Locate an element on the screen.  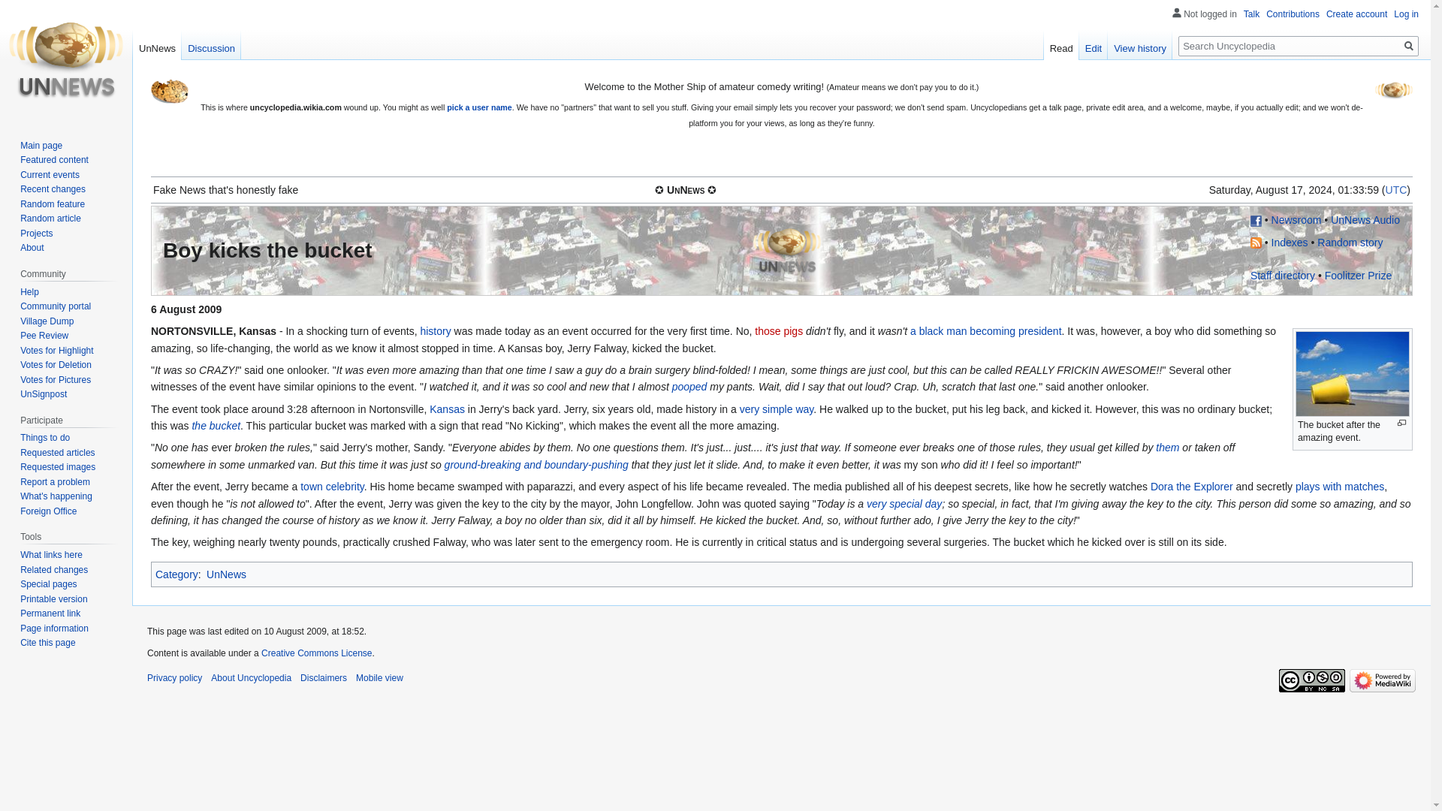
those pigs is located at coordinates (778, 331).